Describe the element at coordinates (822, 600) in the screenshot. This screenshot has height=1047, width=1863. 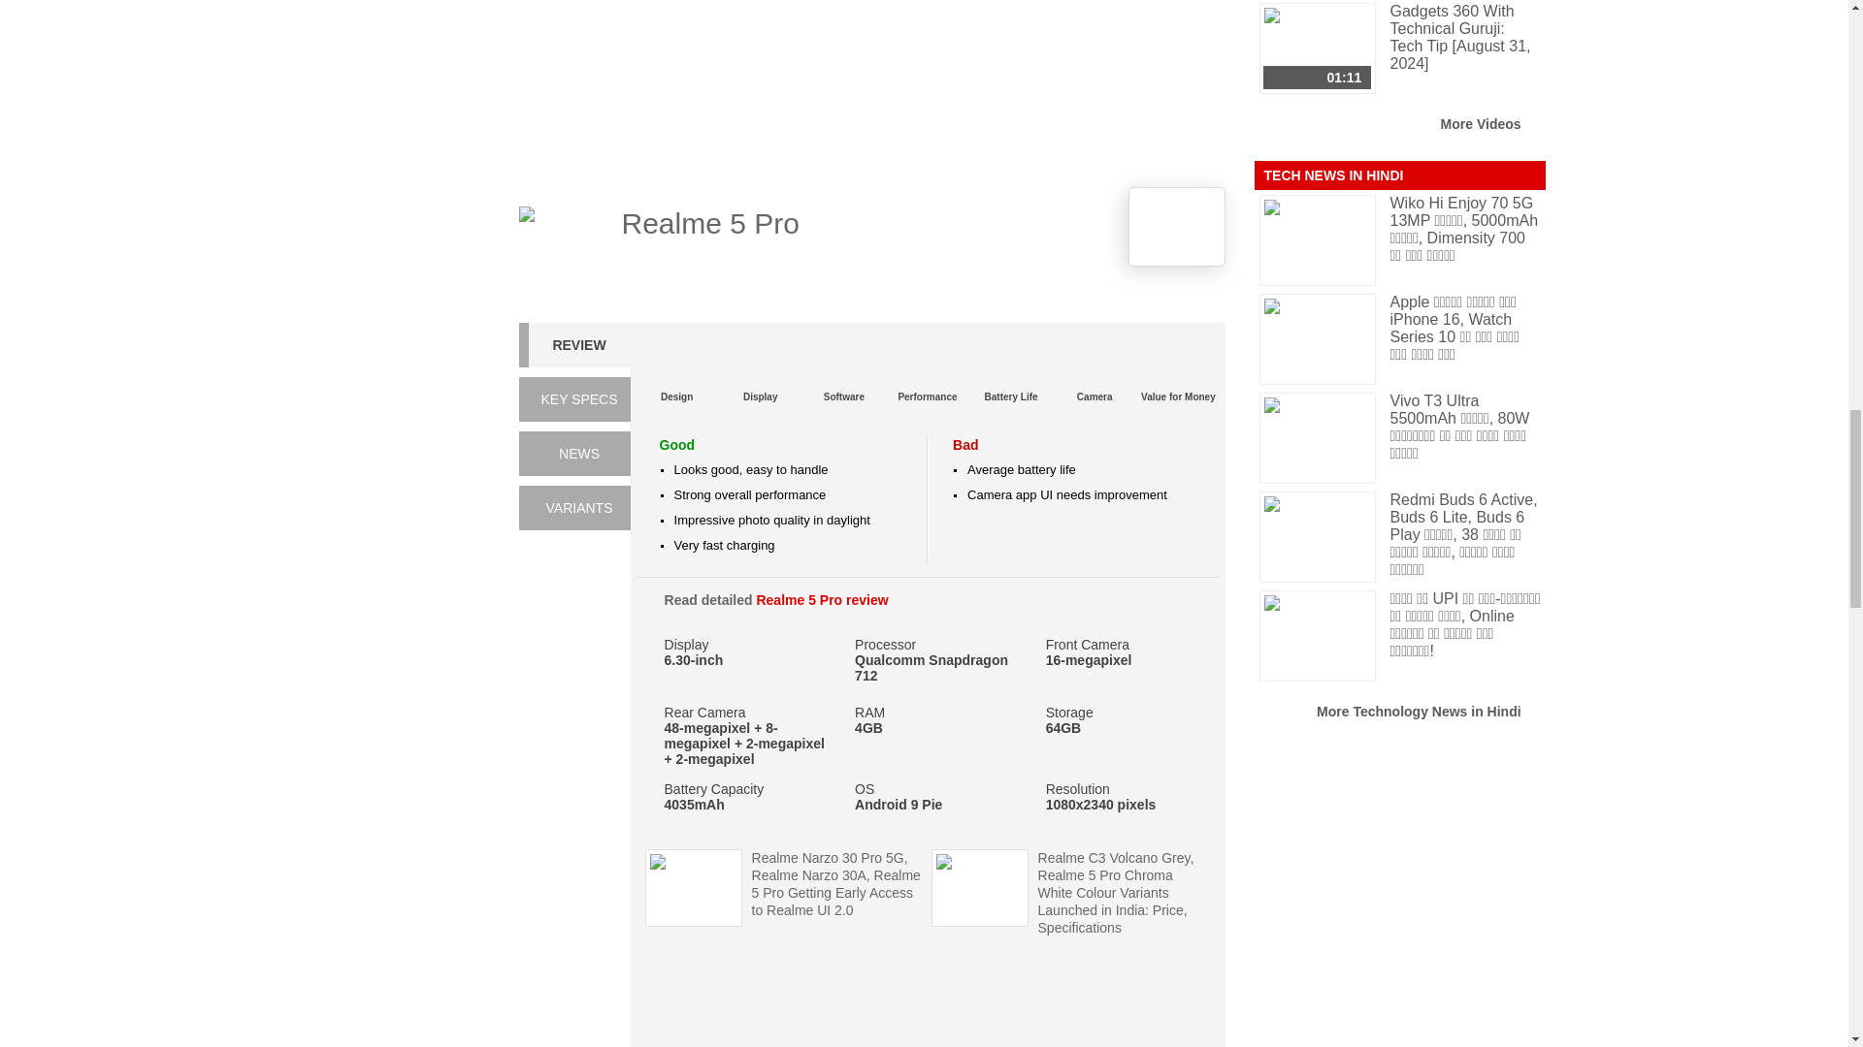
I see `Realme 5 Pro review` at that location.